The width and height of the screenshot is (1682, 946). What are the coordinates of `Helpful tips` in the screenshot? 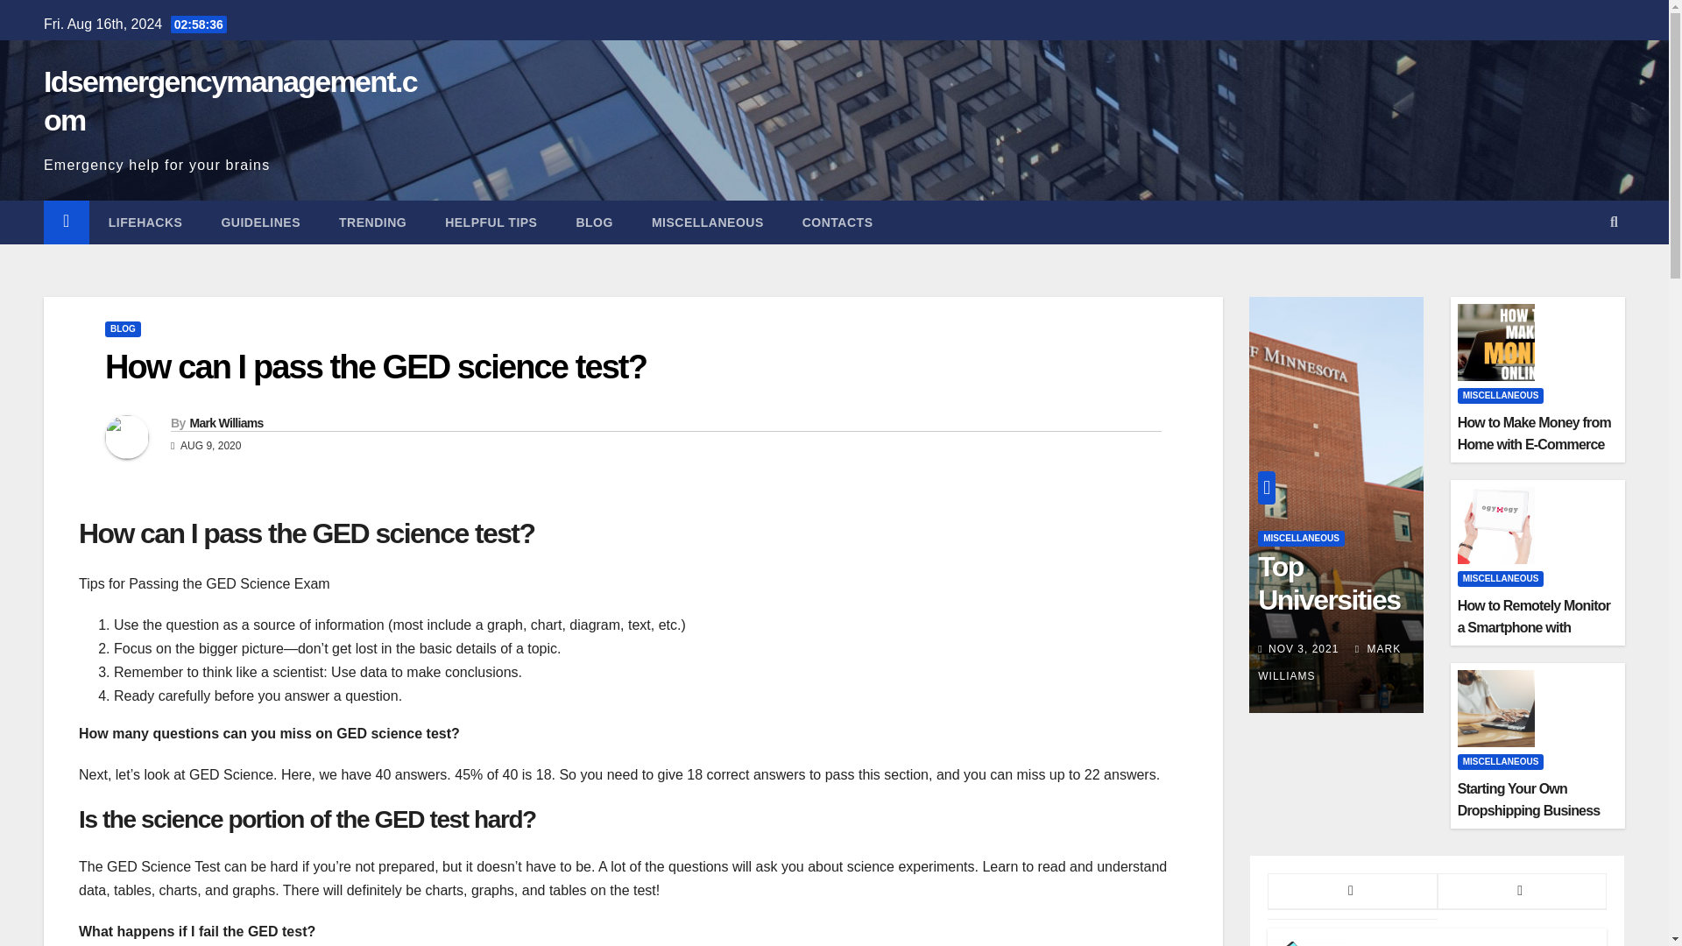 It's located at (491, 222).